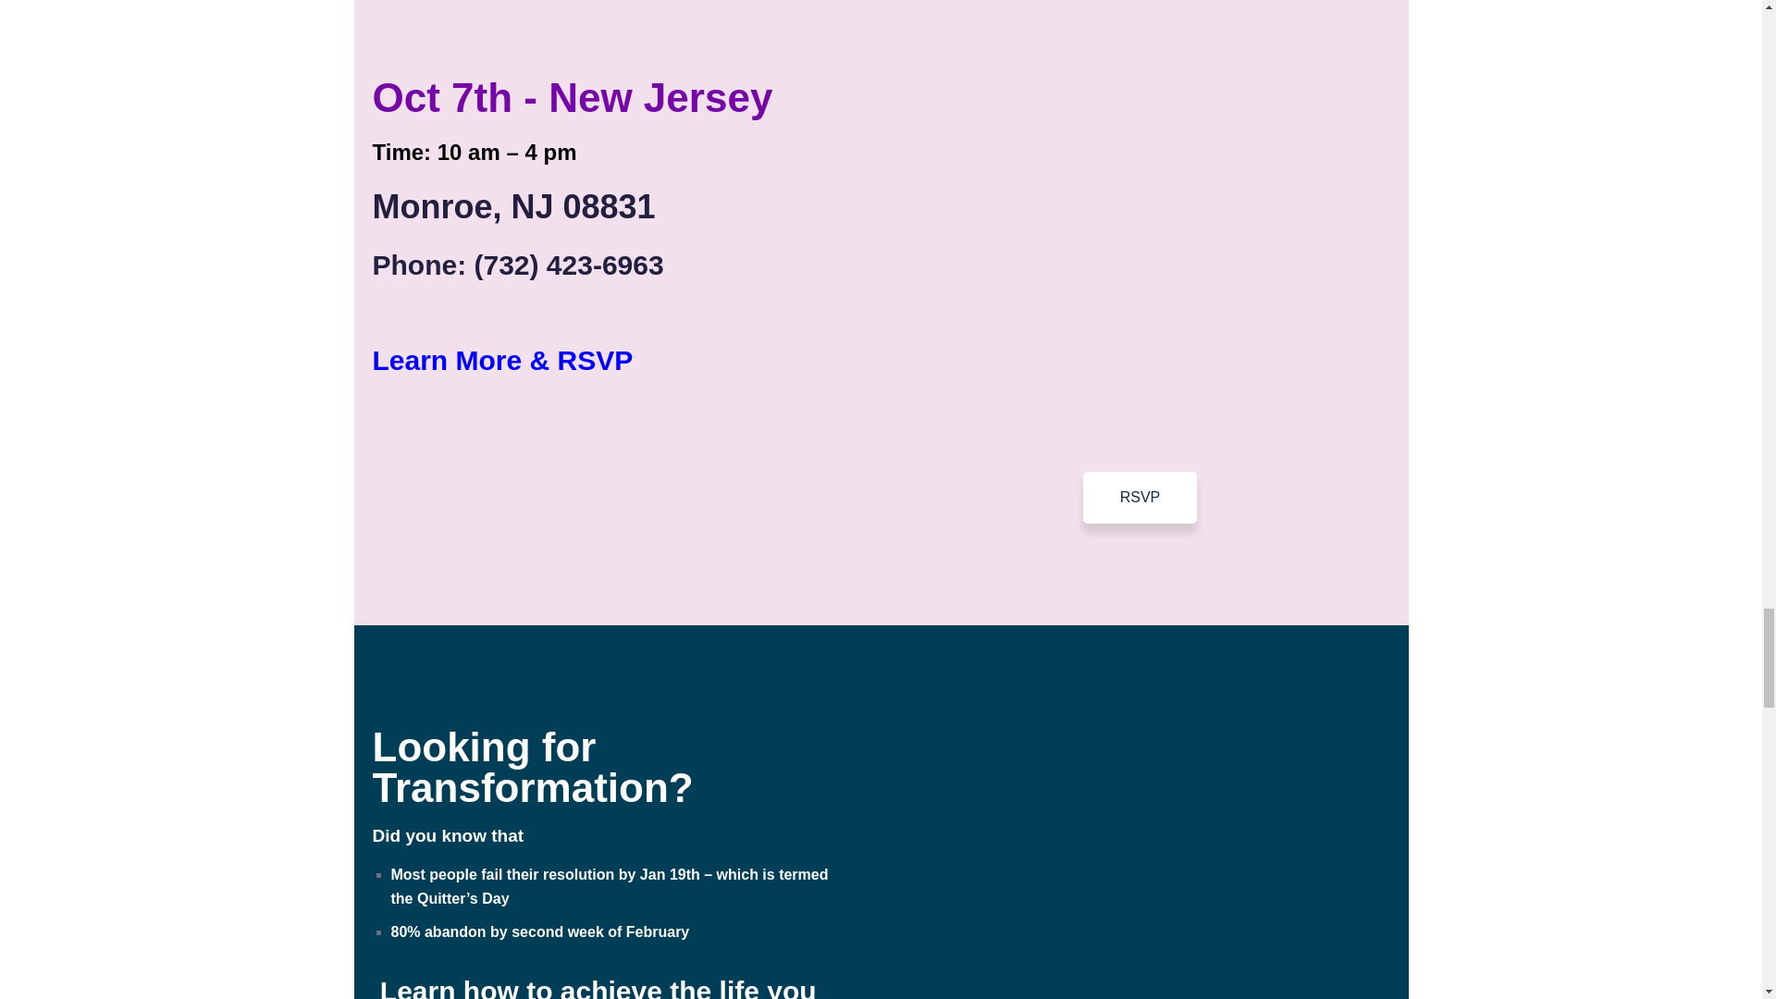  I want to click on Oct 7th - New Jersey, so click(572, 97).